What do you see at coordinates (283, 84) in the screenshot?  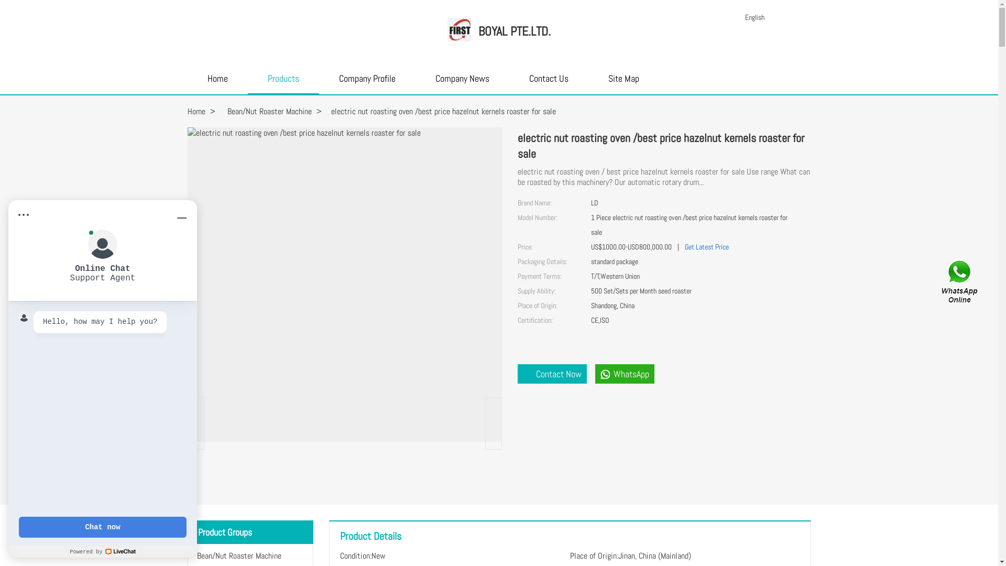 I see `Products` at bounding box center [283, 84].